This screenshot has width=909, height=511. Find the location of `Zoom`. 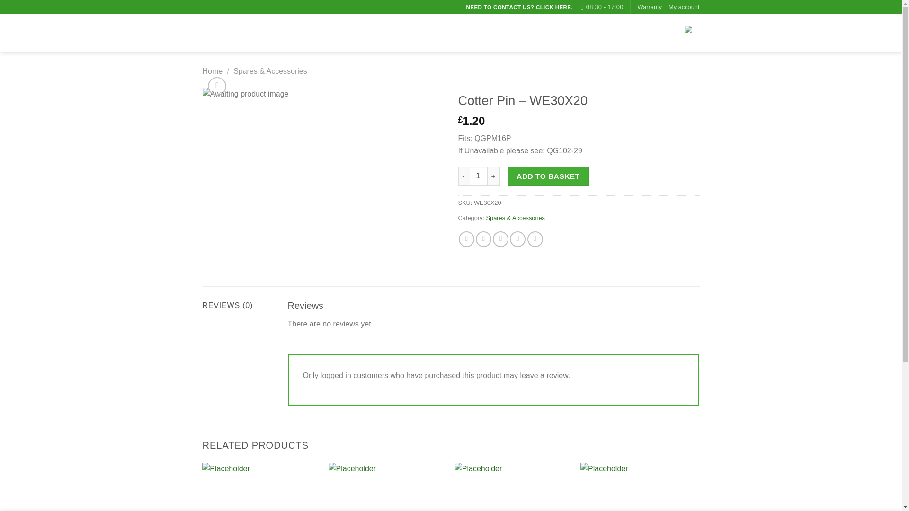

Zoom is located at coordinates (217, 86).